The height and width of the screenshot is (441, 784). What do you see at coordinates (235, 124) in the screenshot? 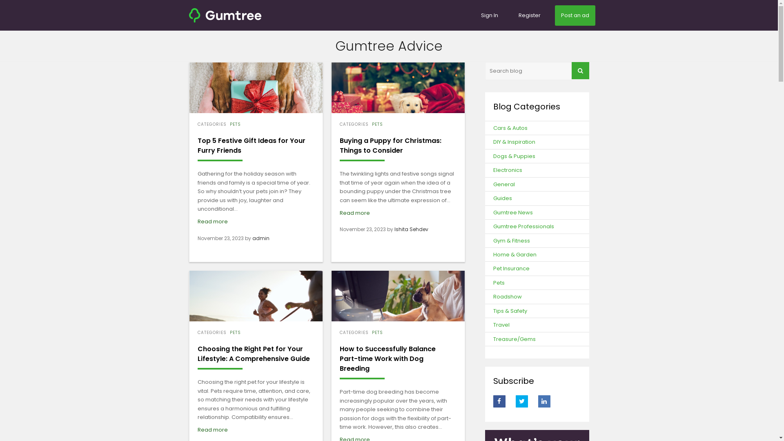
I see `PETS` at bounding box center [235, 124].